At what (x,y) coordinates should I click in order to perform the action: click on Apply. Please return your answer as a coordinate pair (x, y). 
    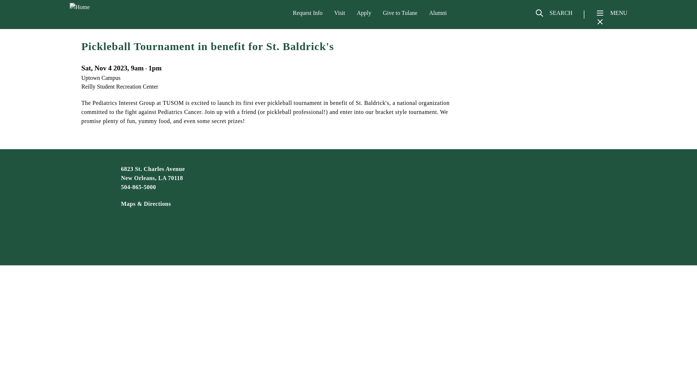
    Looking at the image, I should click on (364, 13).